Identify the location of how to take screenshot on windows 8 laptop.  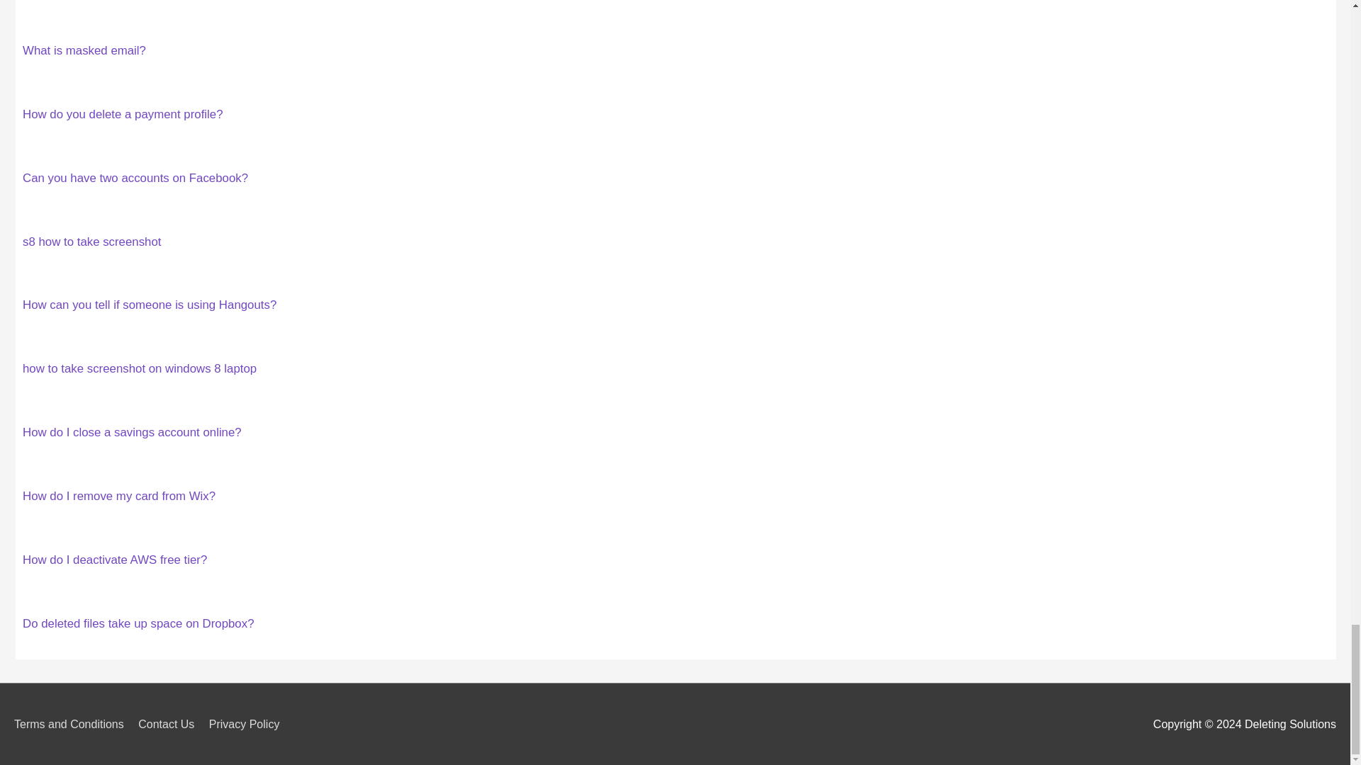
(140, 368).